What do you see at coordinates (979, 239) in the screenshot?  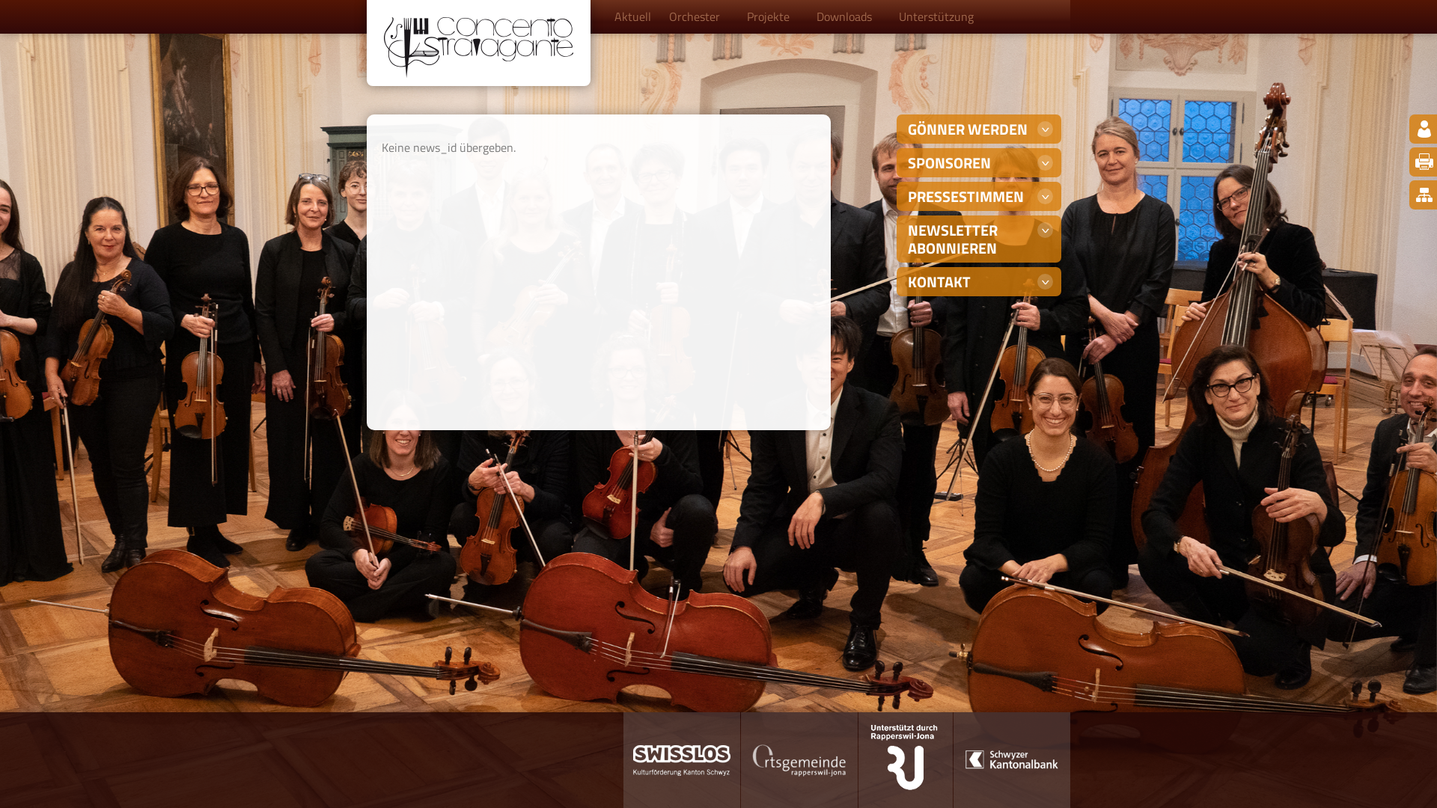 I see `NEWSLETTER ABONNIEREN
 ` at bounding box center [979, 239].